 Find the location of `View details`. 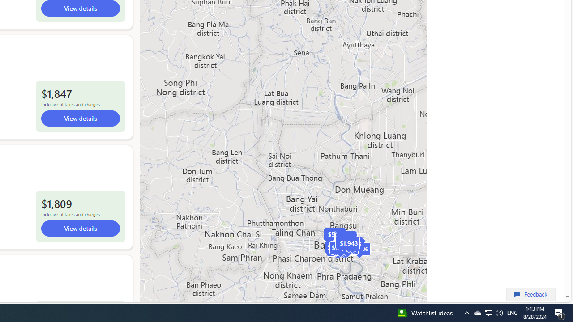

View details is located at coordinates (80, 229).